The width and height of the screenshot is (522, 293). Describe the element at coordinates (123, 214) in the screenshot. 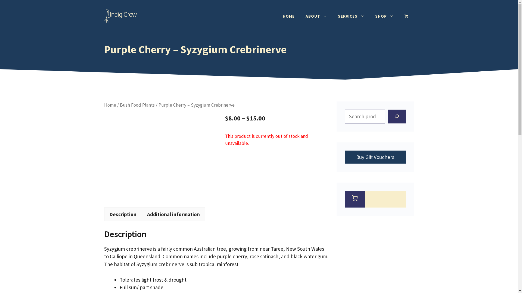

I see `Description` at that location.